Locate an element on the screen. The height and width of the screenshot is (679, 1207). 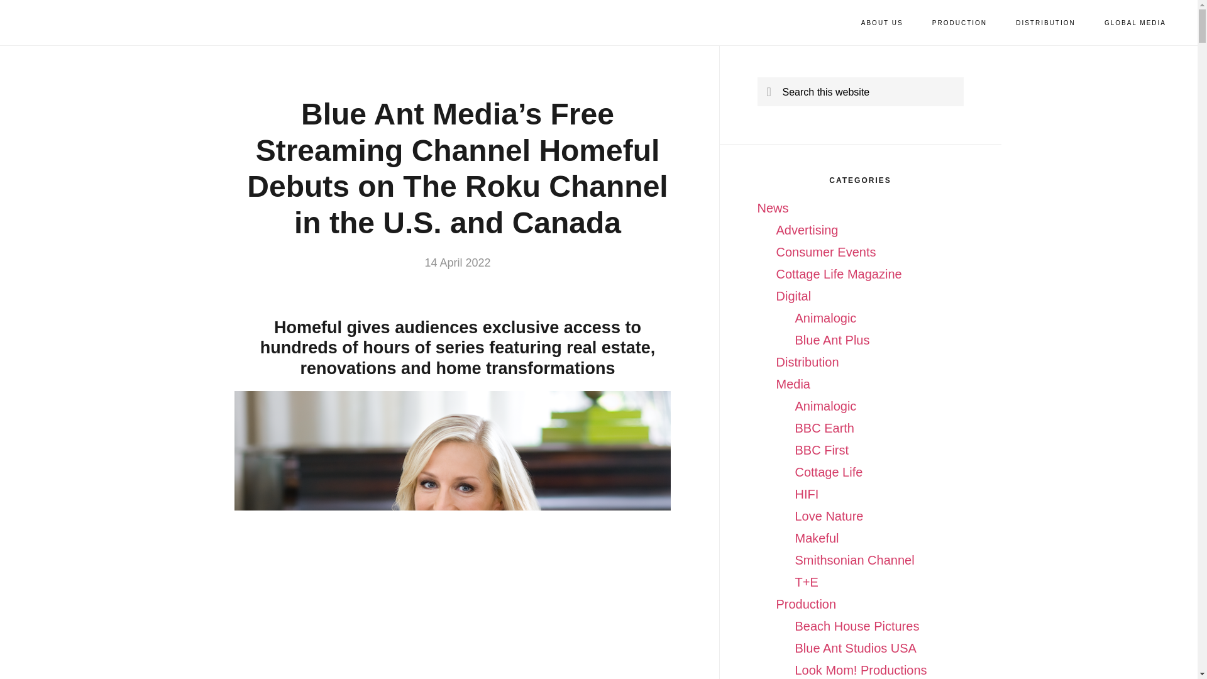
Advertising is located at coordinates (807, 230).